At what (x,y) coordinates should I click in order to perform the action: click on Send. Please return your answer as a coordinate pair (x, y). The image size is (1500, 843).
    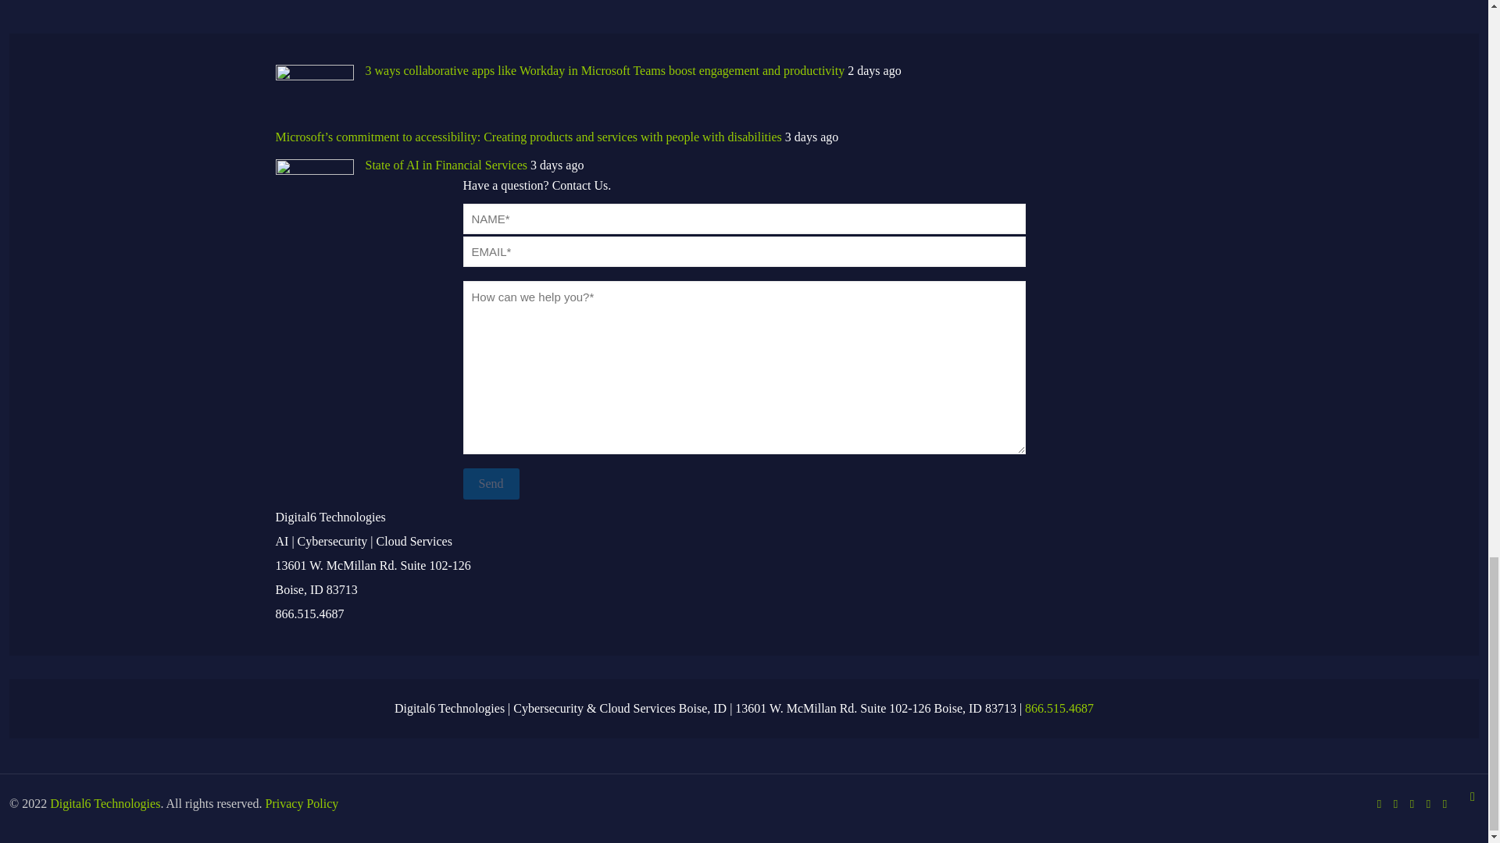
    Looking at the image, I should click on (491, 484).